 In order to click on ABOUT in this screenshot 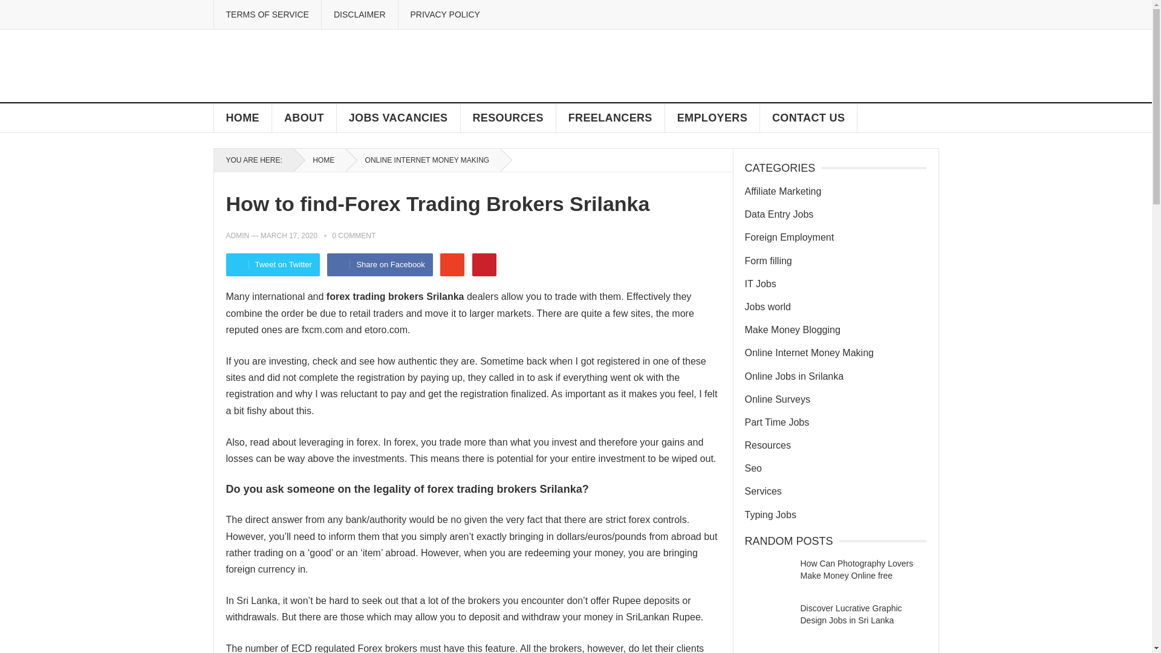, I will do `click(304, 117)`.